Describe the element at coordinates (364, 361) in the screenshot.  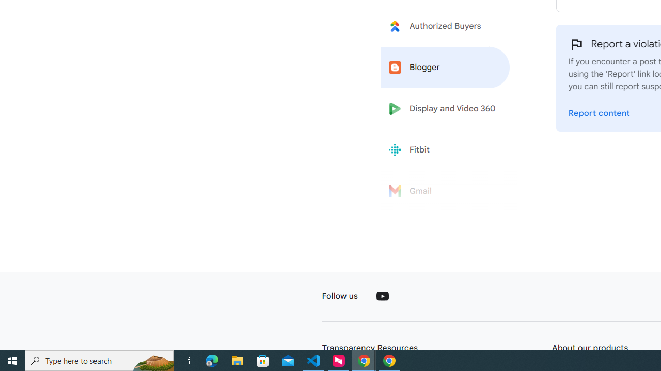
I see `Google Chrome - 2 running windows` at that location.